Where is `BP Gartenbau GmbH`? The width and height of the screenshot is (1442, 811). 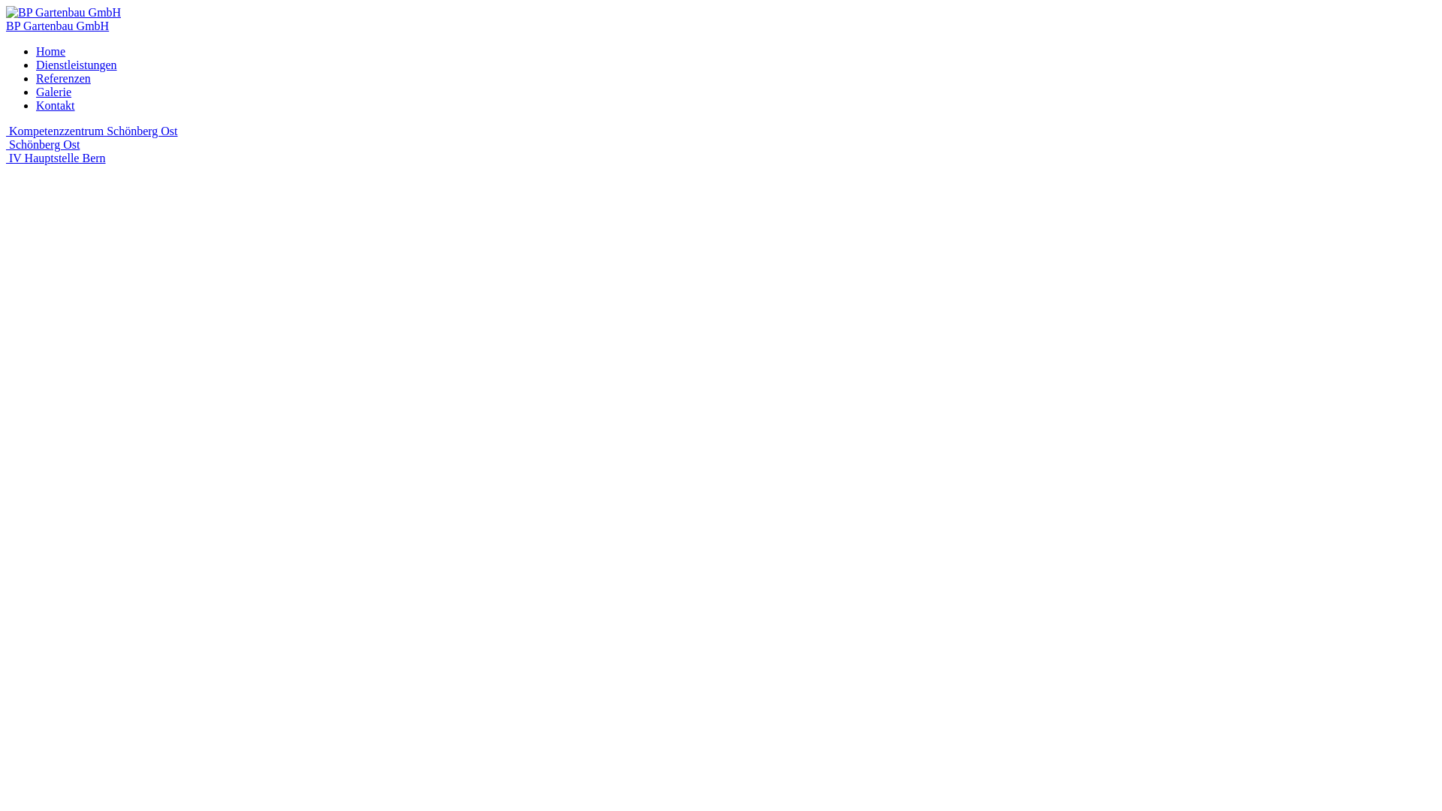
BP Gartenbau GmbH is located at coordinates (57, 26).